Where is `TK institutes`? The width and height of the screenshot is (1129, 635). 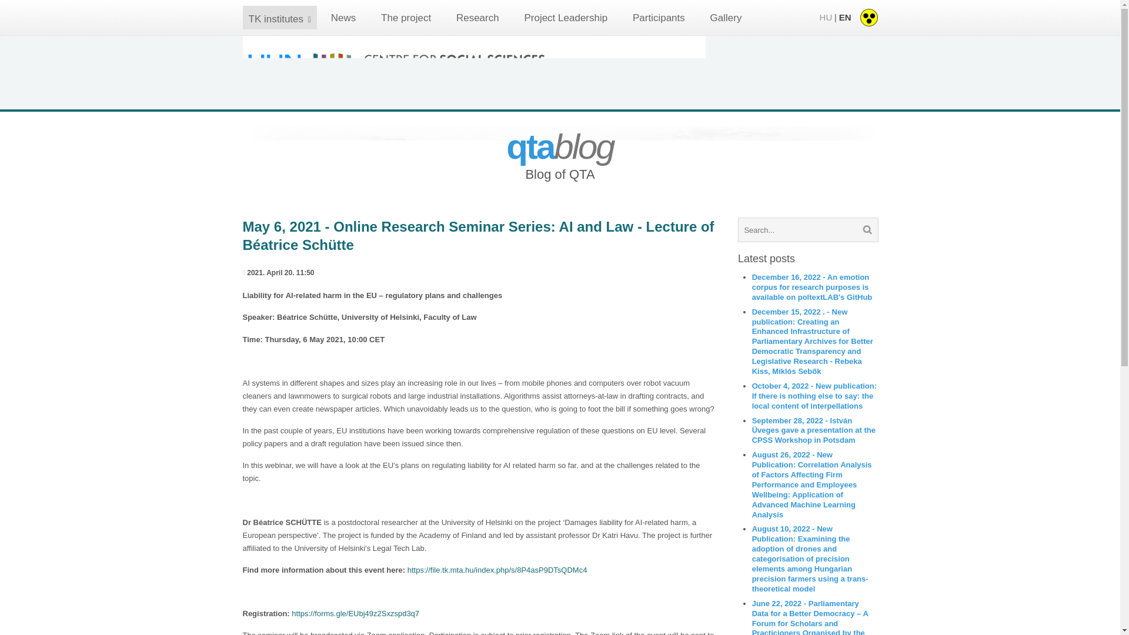
TK institutes is located at coordinates (276, 19).